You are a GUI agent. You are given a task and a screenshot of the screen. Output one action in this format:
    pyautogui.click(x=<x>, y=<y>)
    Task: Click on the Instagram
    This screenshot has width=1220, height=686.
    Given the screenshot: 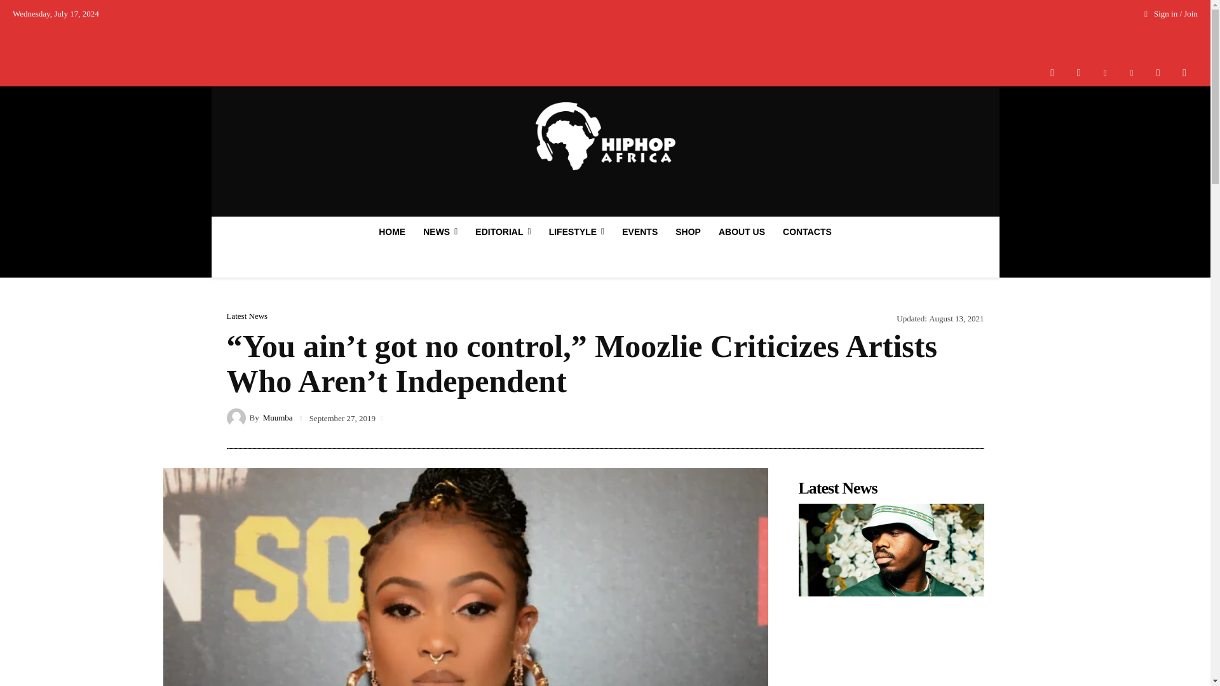 What is the action you would take?
    pyautogui.click(x=1078, y=72)
    